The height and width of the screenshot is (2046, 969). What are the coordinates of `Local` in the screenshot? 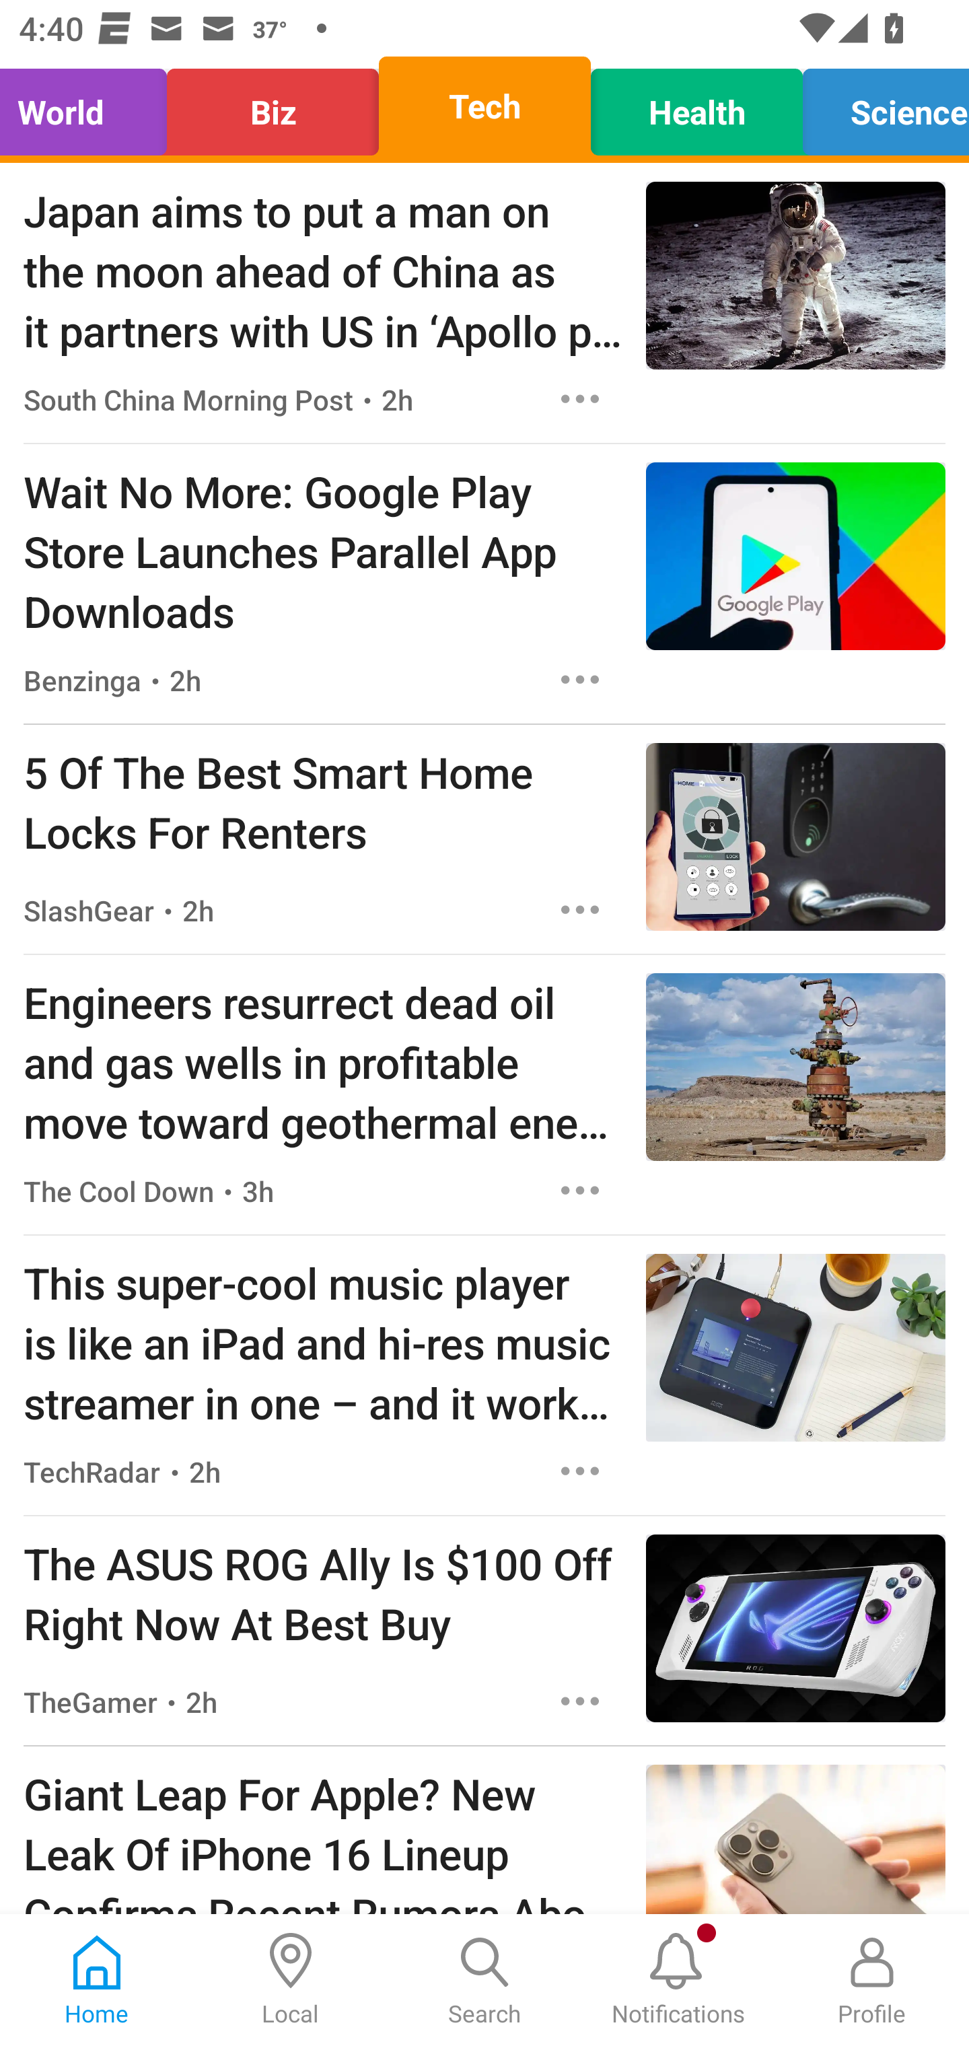 It's located at (291, 1980).